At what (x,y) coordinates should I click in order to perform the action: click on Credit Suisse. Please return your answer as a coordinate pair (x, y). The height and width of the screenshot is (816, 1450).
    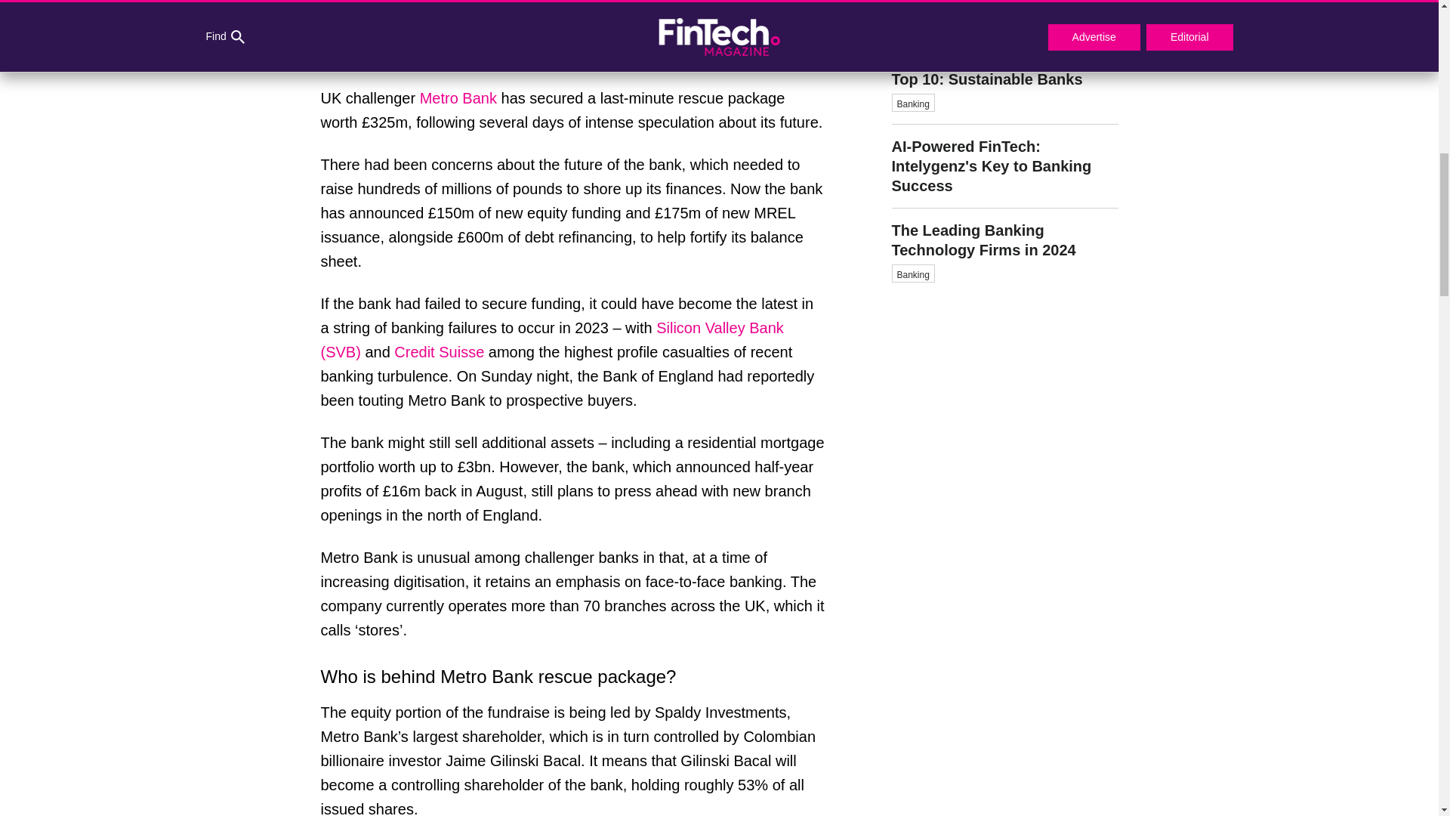
    Looking at the image, I should click on (440, 352).